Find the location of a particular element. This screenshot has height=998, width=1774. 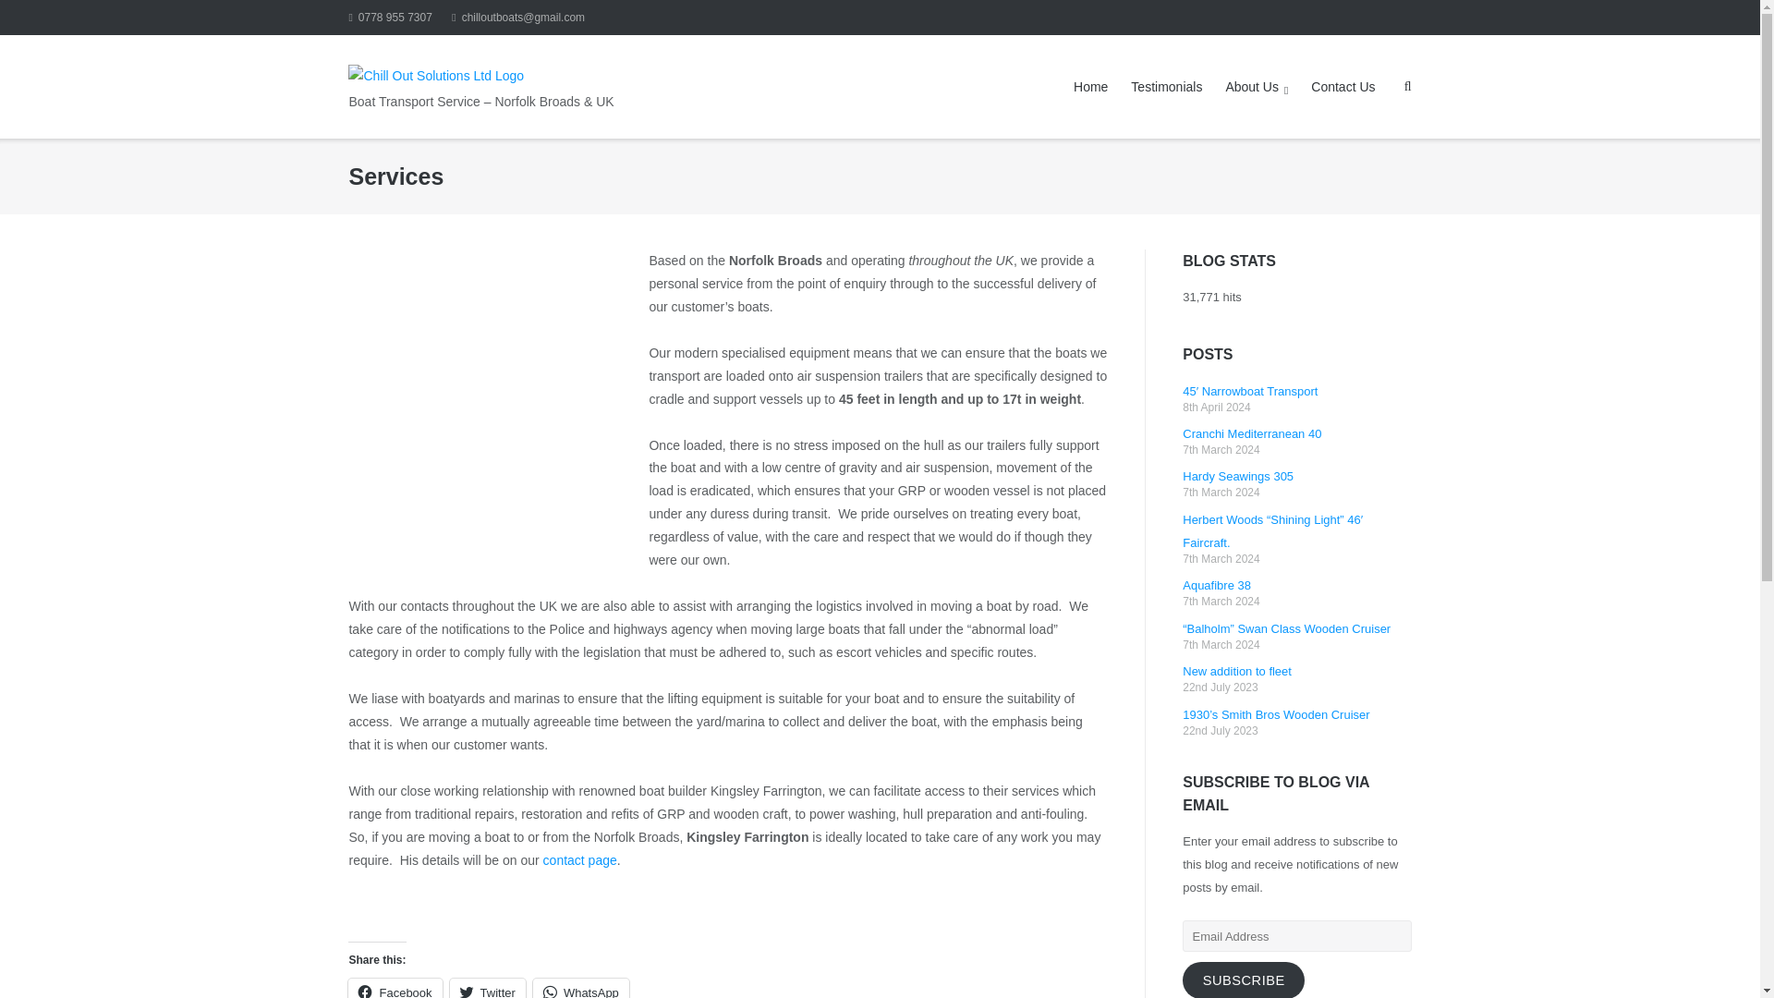

Click to share on WhatsApp is located at coordinates (581, 989).